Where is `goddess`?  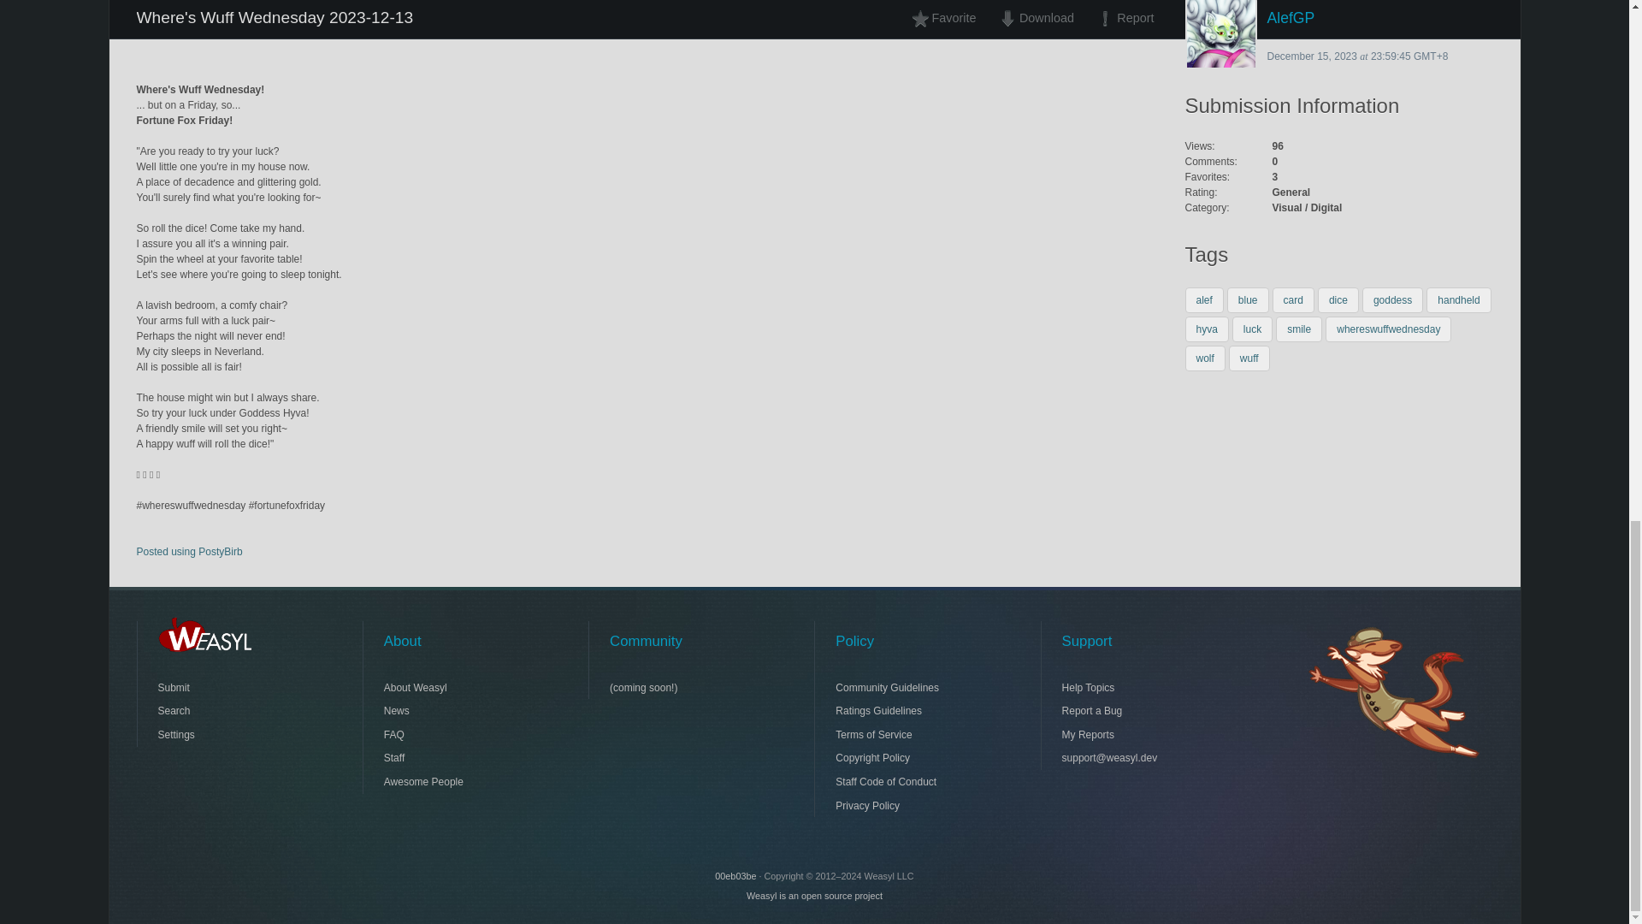
goddess is located at coordinates (1392, 299).